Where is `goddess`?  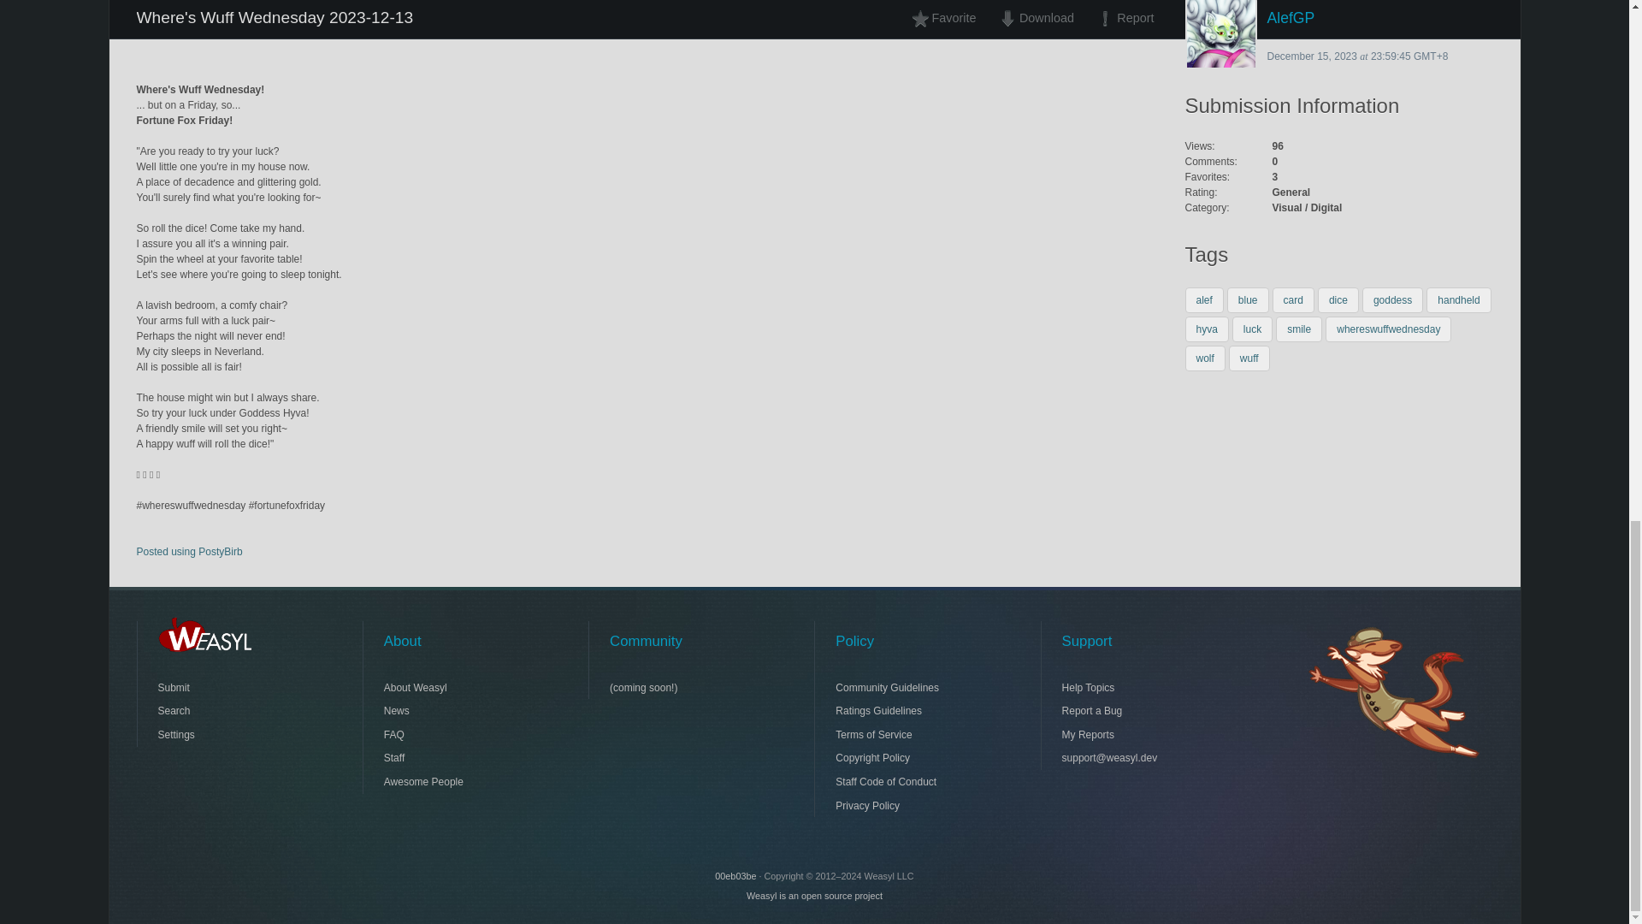
goddess is located at coordinates (1392, 299).